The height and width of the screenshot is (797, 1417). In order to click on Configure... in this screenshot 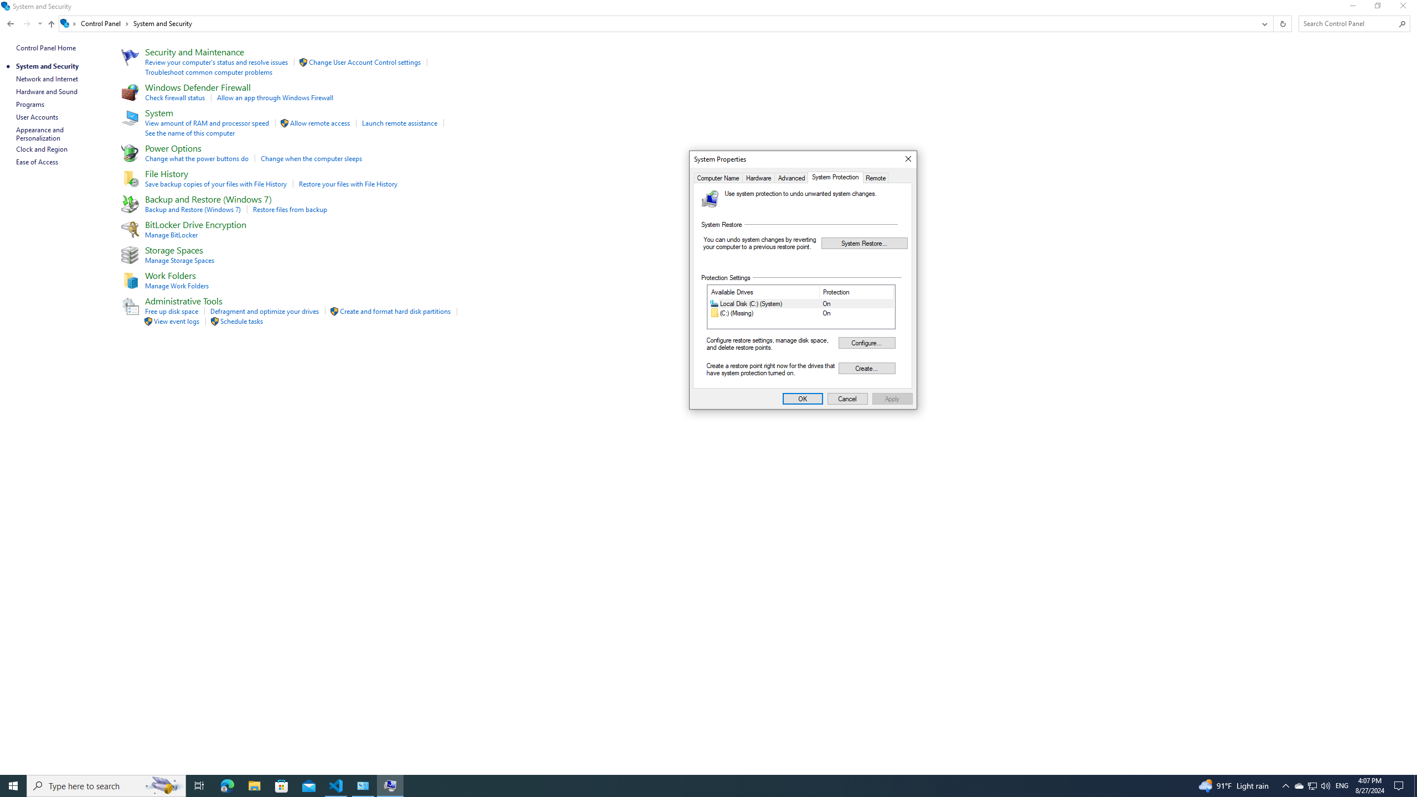, I will do `click(866, 342)`.